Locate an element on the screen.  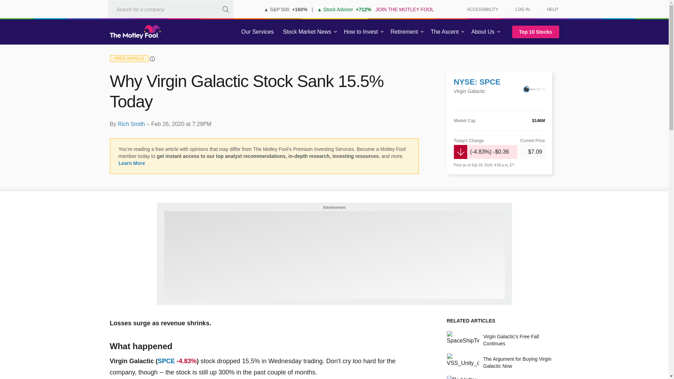
ACCESSIBILITY is located at coordinates (482, 9).